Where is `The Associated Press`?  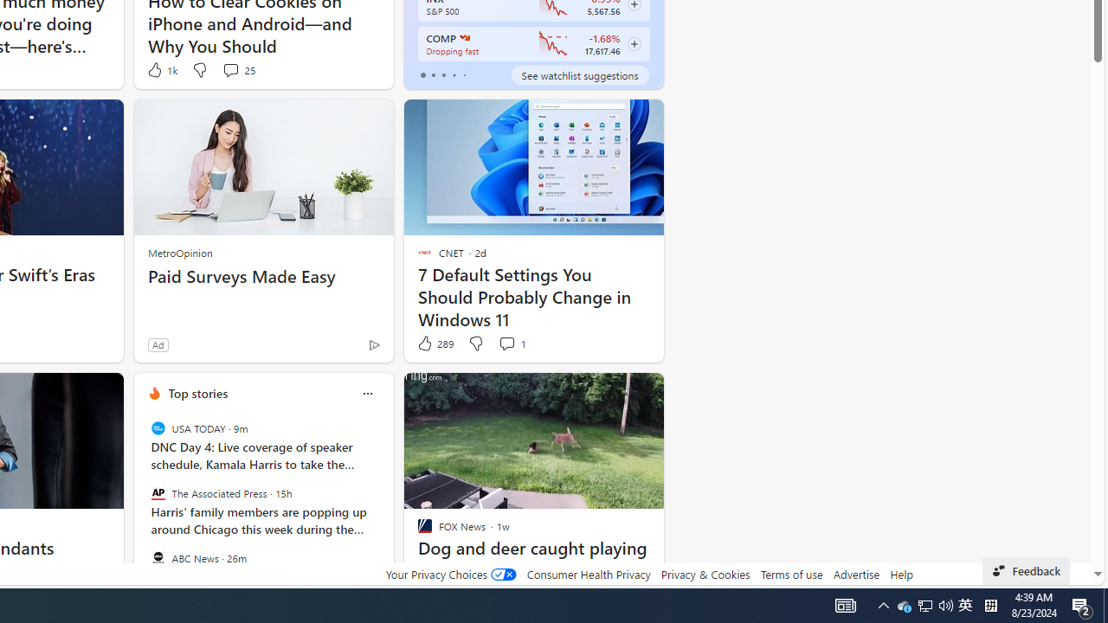
The Associated Press is located at coordinates (158, 493).